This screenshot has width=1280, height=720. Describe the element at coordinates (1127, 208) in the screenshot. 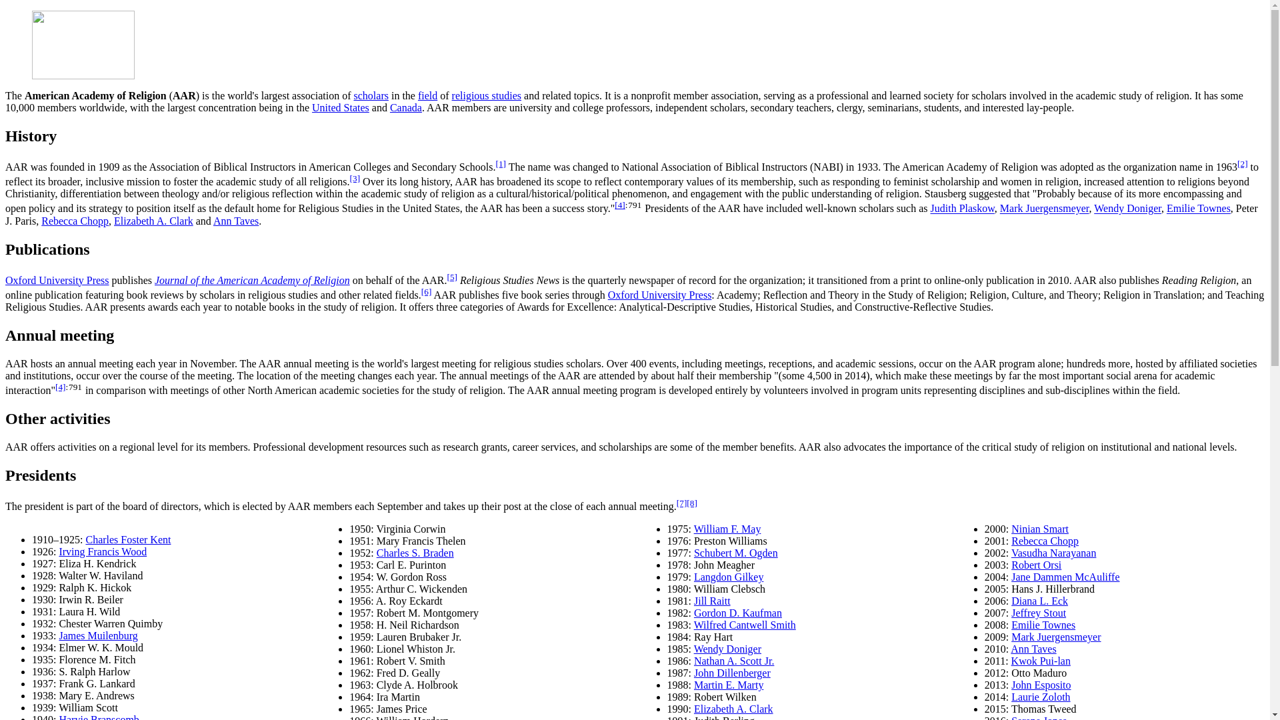

I see `Wendy Doniger` at that location.